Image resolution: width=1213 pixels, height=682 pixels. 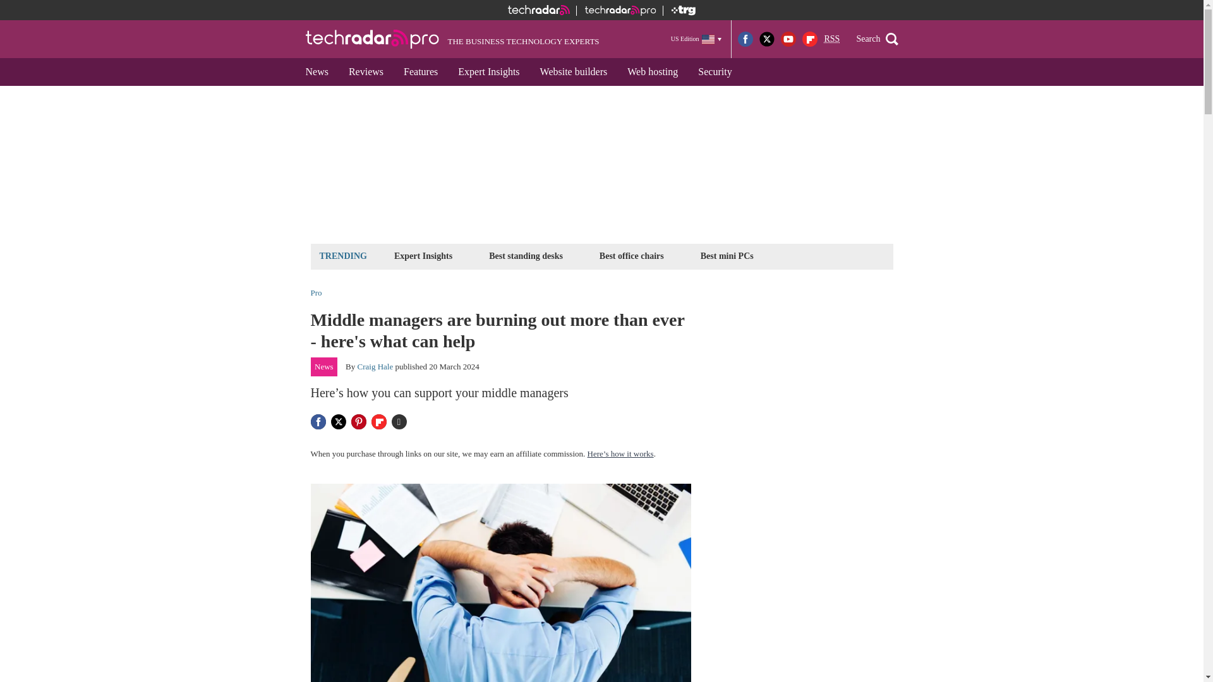 What do you see at coordinates (526, 256) in the screenshot?
I see `Best standing desks` at bounding box center [526, 256].